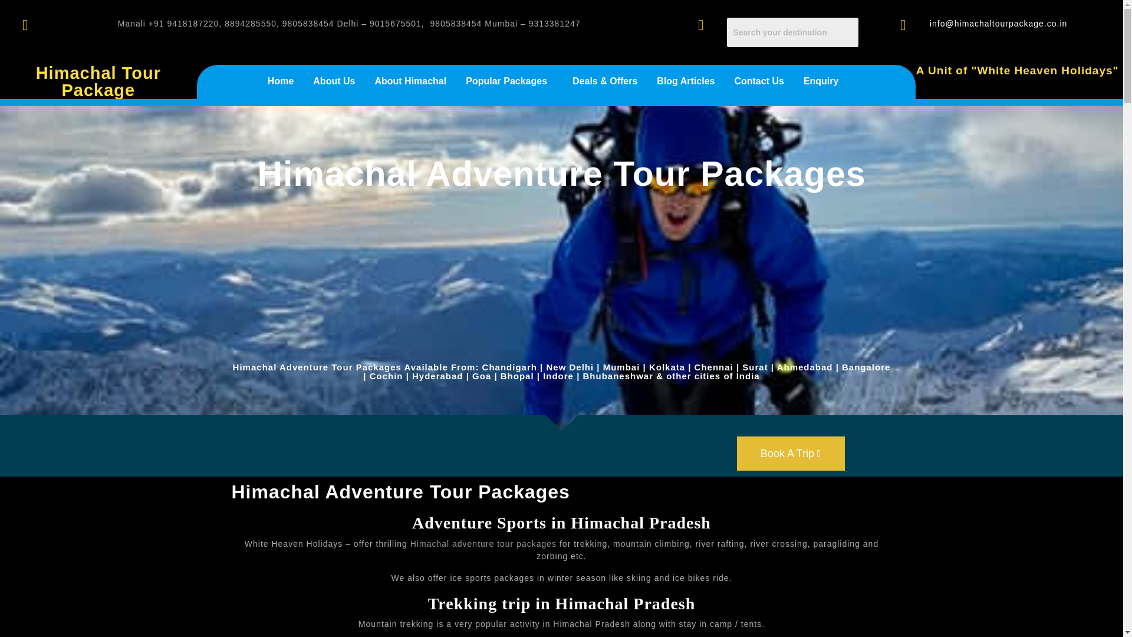 The height and width of the screenshot is (637, 1132). Describe the element at coordinates (790, 453) in the screenshot. I see `Book A Trip` at that location.